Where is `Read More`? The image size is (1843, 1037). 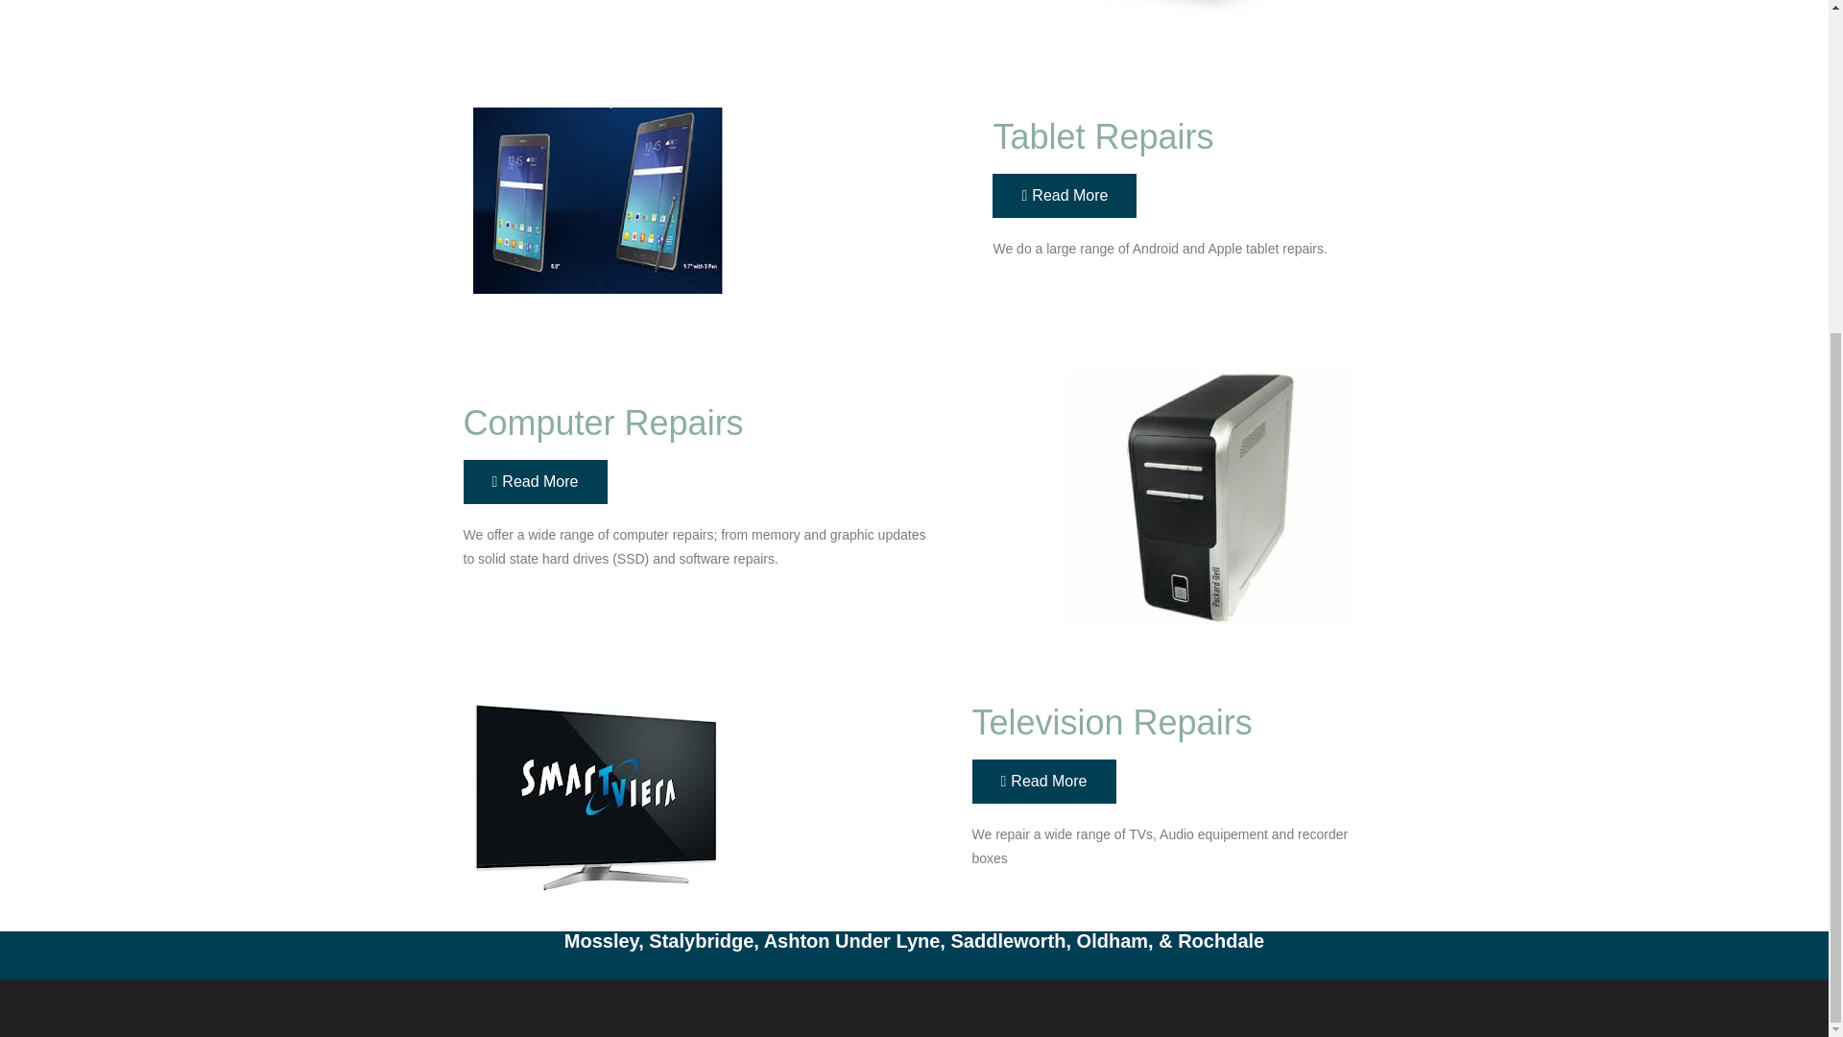
Read More is located at coordinates (1065, 196).